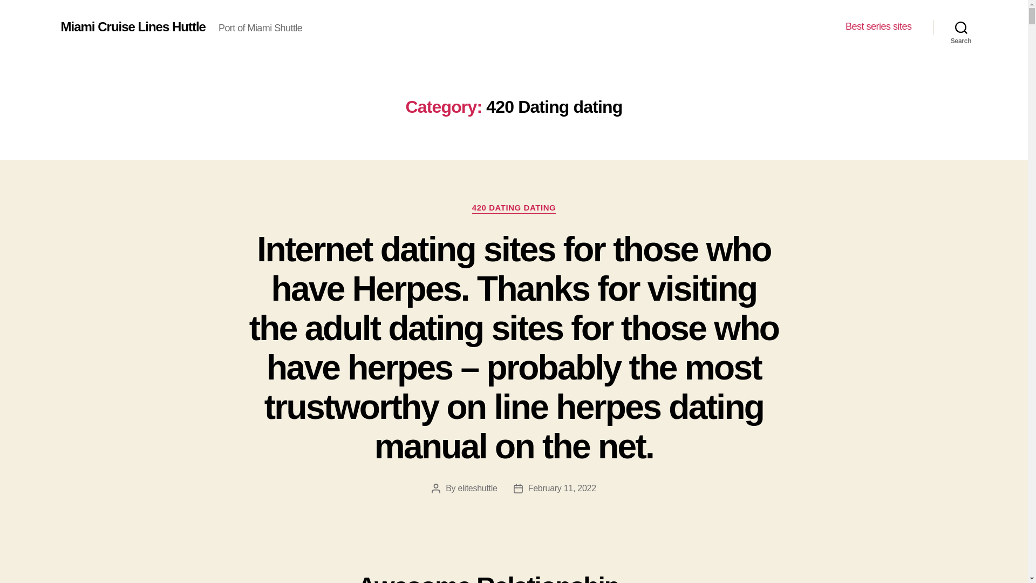 Image resolution: width=1036 pixels, height=583 pixels. Describe the element at coordinates (514, 208) in the screenshot. I see `420 DATING DATING` at that location.